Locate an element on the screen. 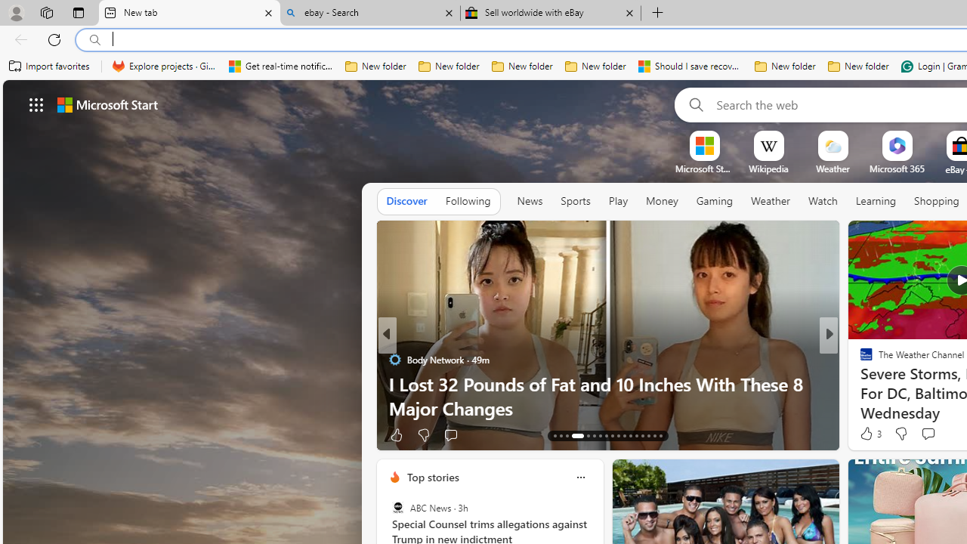  AutomationID: tab-14 is located at coordinates (561, 435).